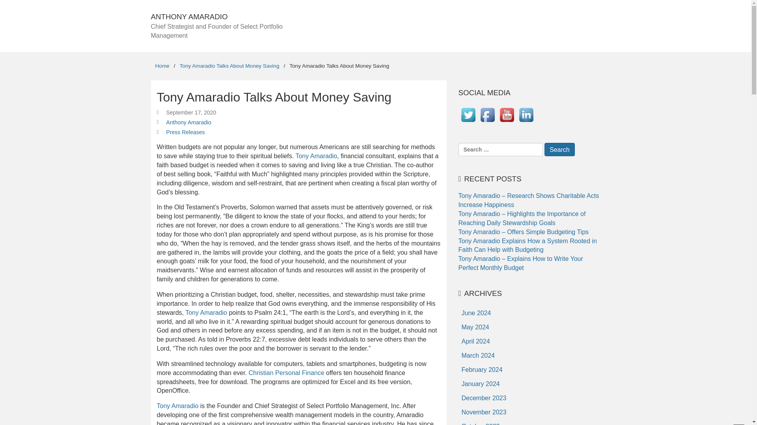 The height and width of the screenshot is (425, 757). Describe the element at coordinates (162, 65) in the screenshot. I see `Home` at that location.